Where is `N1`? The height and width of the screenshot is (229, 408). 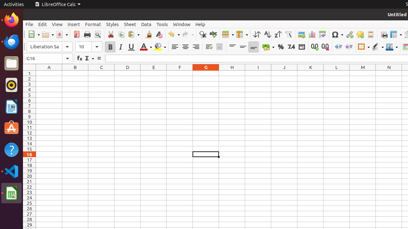
N1 is located at coordinates (389, 73).